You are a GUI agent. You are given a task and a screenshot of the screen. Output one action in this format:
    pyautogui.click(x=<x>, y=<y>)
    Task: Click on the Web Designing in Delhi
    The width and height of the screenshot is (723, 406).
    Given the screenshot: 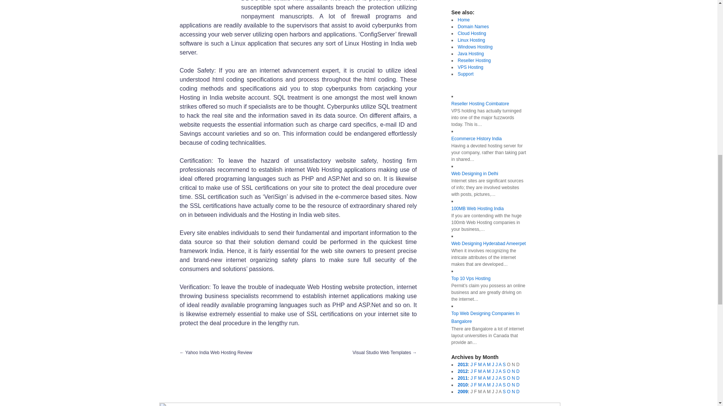 What is the action you would take?
    pyautogui.click(x=474, y=173)
    